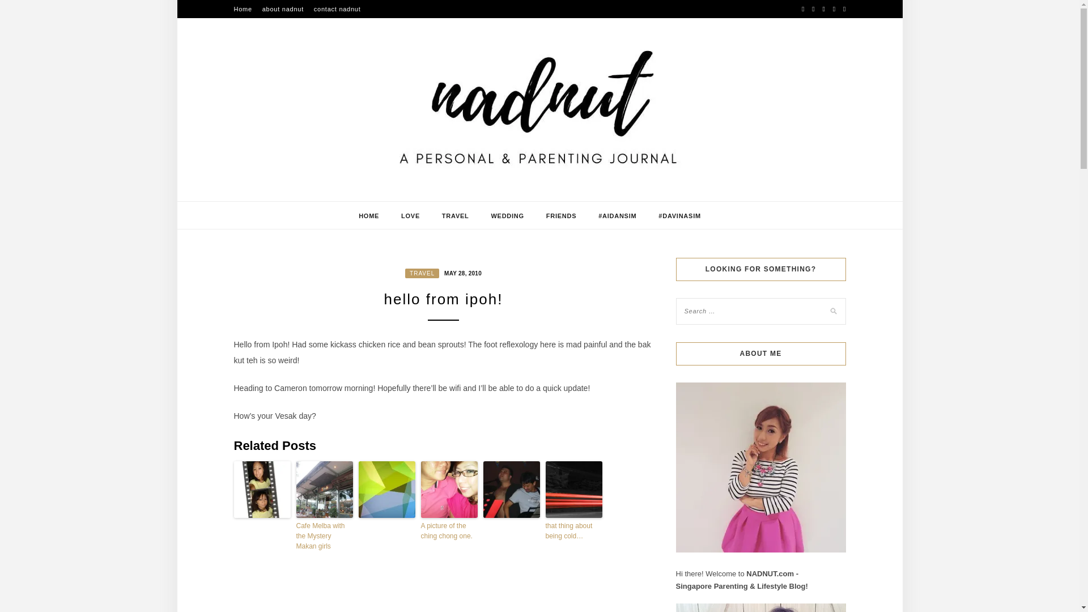  What do you see at coordinates (282, 9) in the screenshot?
I see `about nadnut` at bounding box center [282, 9].